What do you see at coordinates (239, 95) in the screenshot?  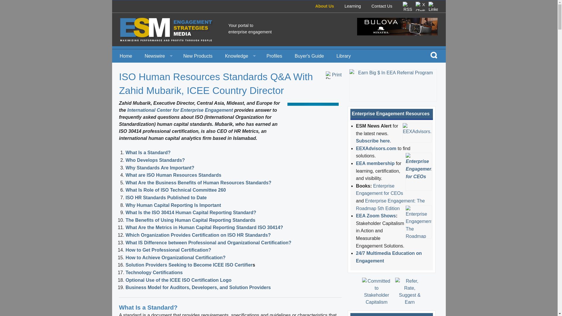 I see `Engagement Radio` at bounding box center [239, 95].